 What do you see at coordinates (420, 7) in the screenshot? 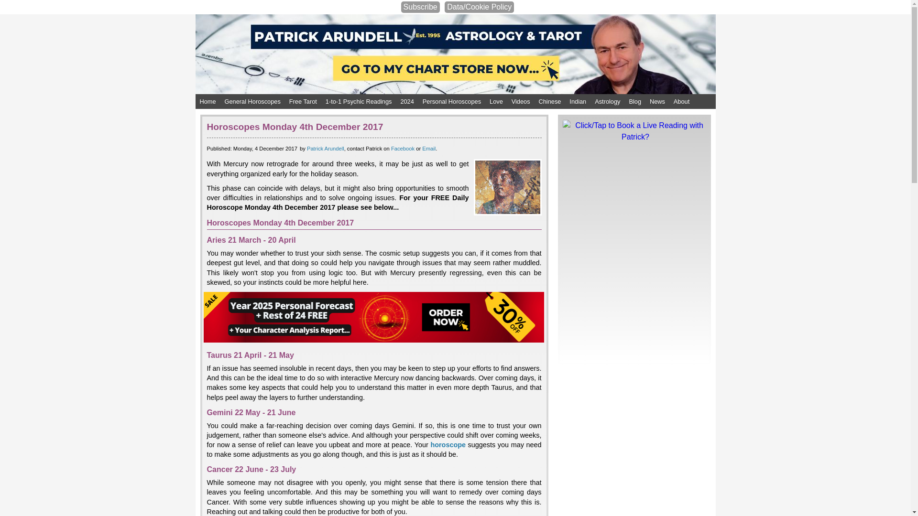
I see `Subscribe` at bounding box center [420, 7].